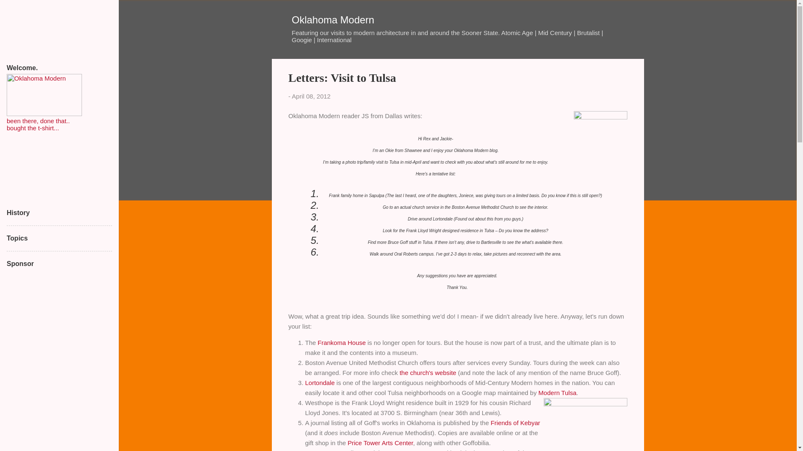  What do you see at coordinates (557, 393) in the screenshot?
I see `Modern Tulsa` at bounding box center [557, 393].